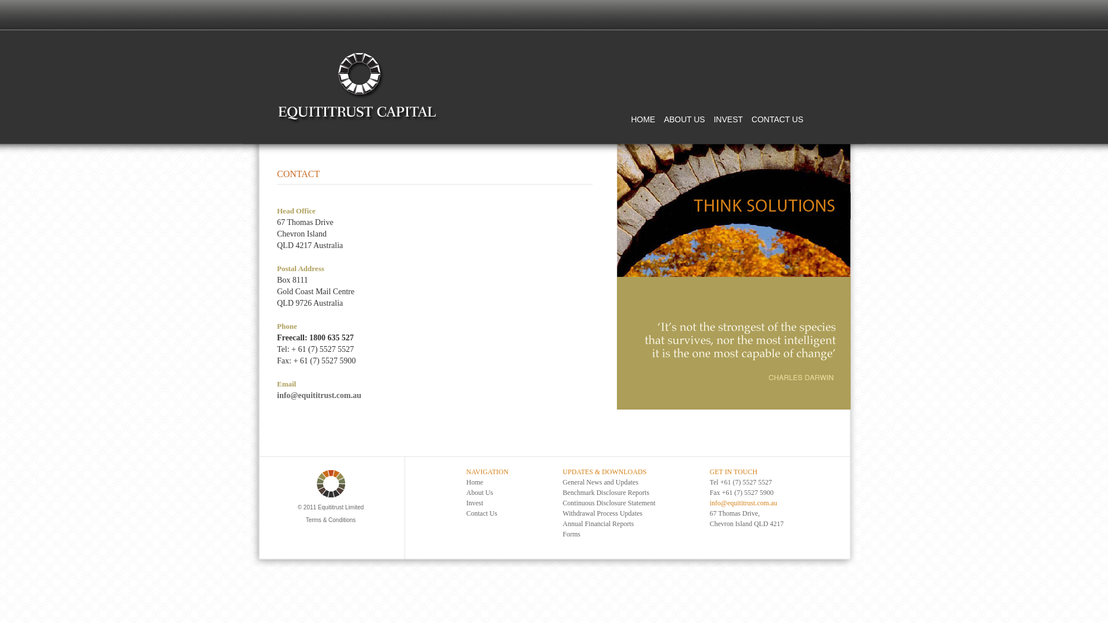 Image resolution: width=1108 pixels, height=623 pixels. What do you see at coordinates (480, 493) in the screenshot?
I see `About Us` at bounding box center [480, 493].